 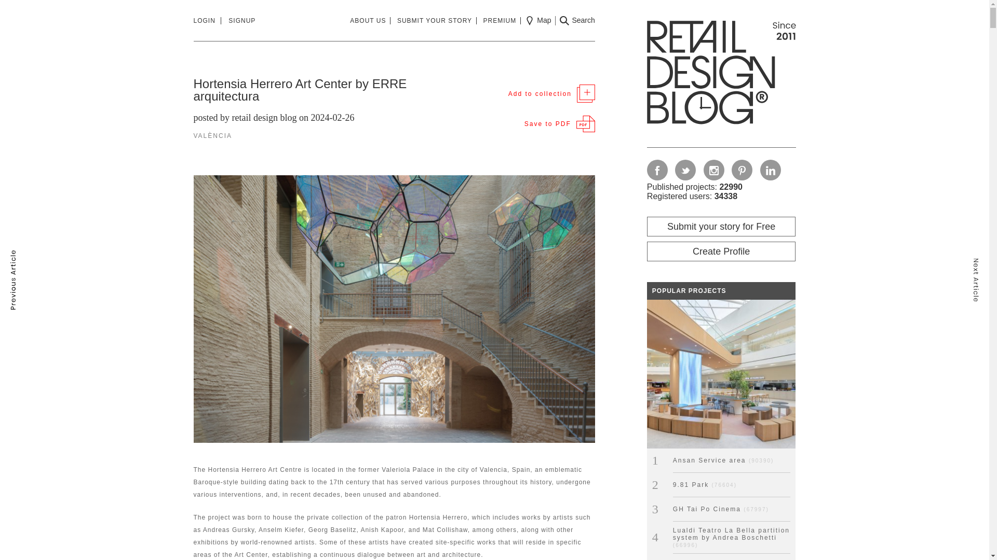 What do you see at coordinates (503, 21) in the screenshot?
I see `PREMIUM` at bounding box center [503, 21].